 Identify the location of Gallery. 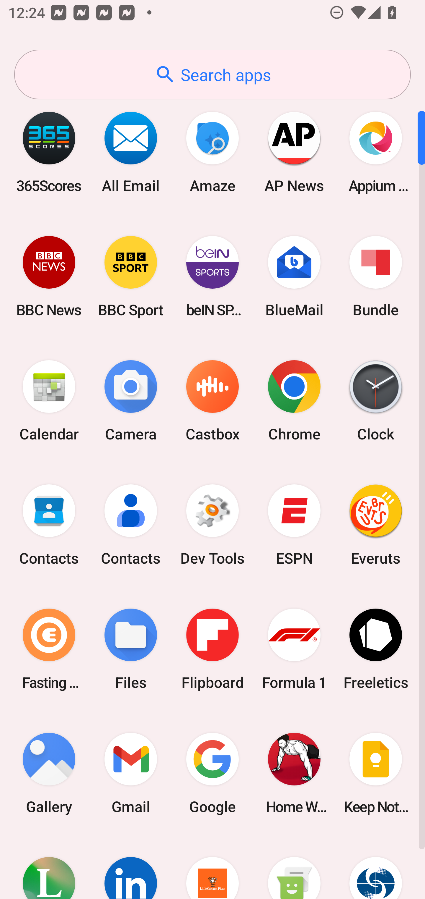
(49, 773).